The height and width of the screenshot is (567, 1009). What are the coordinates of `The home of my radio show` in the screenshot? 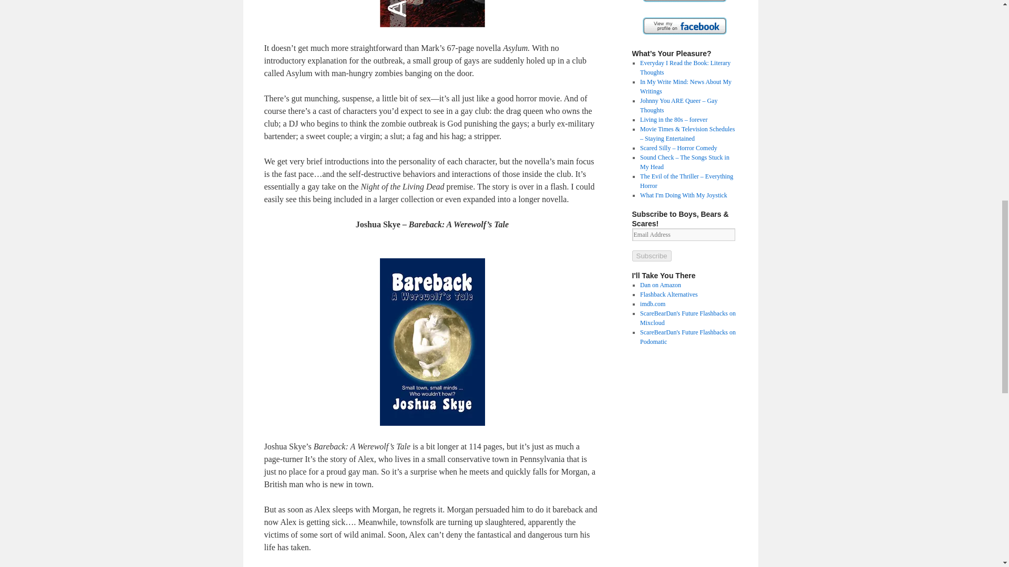 It's located at (668, 295).